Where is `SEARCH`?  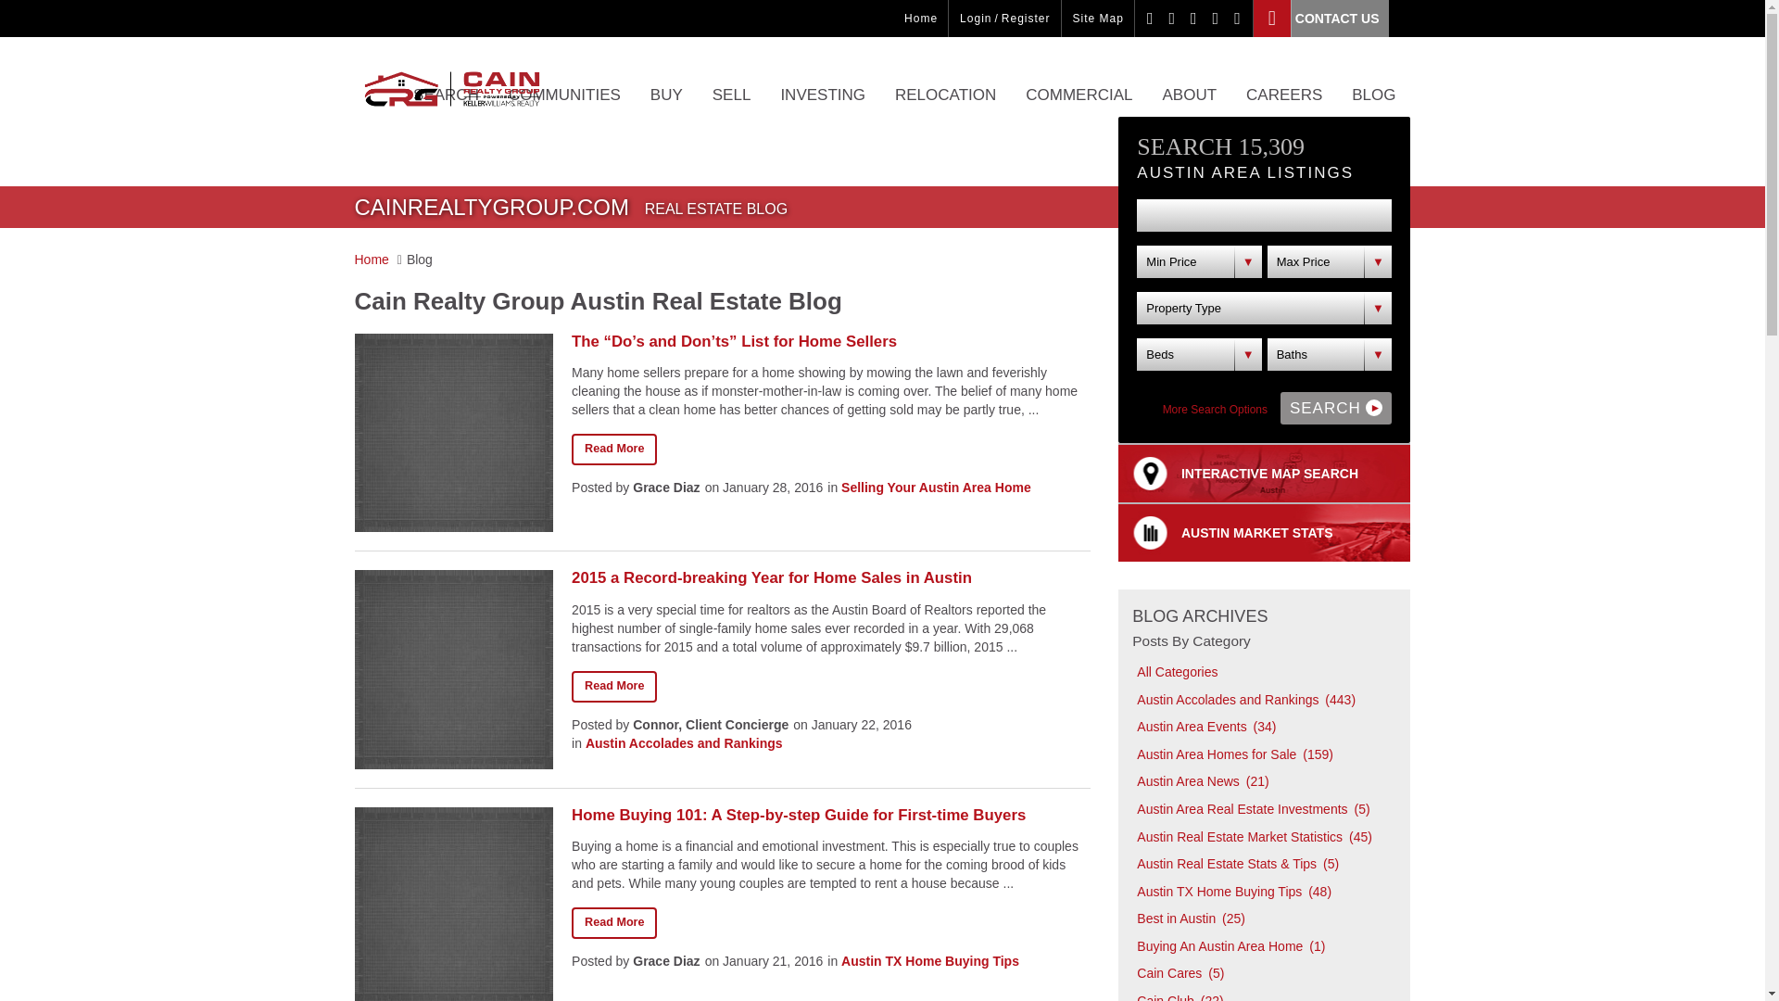 SEARCH is located at coordinates (447, 109).